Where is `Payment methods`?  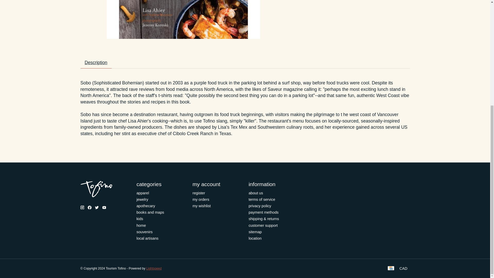 Payment methods is located at coordinates (263, 212).